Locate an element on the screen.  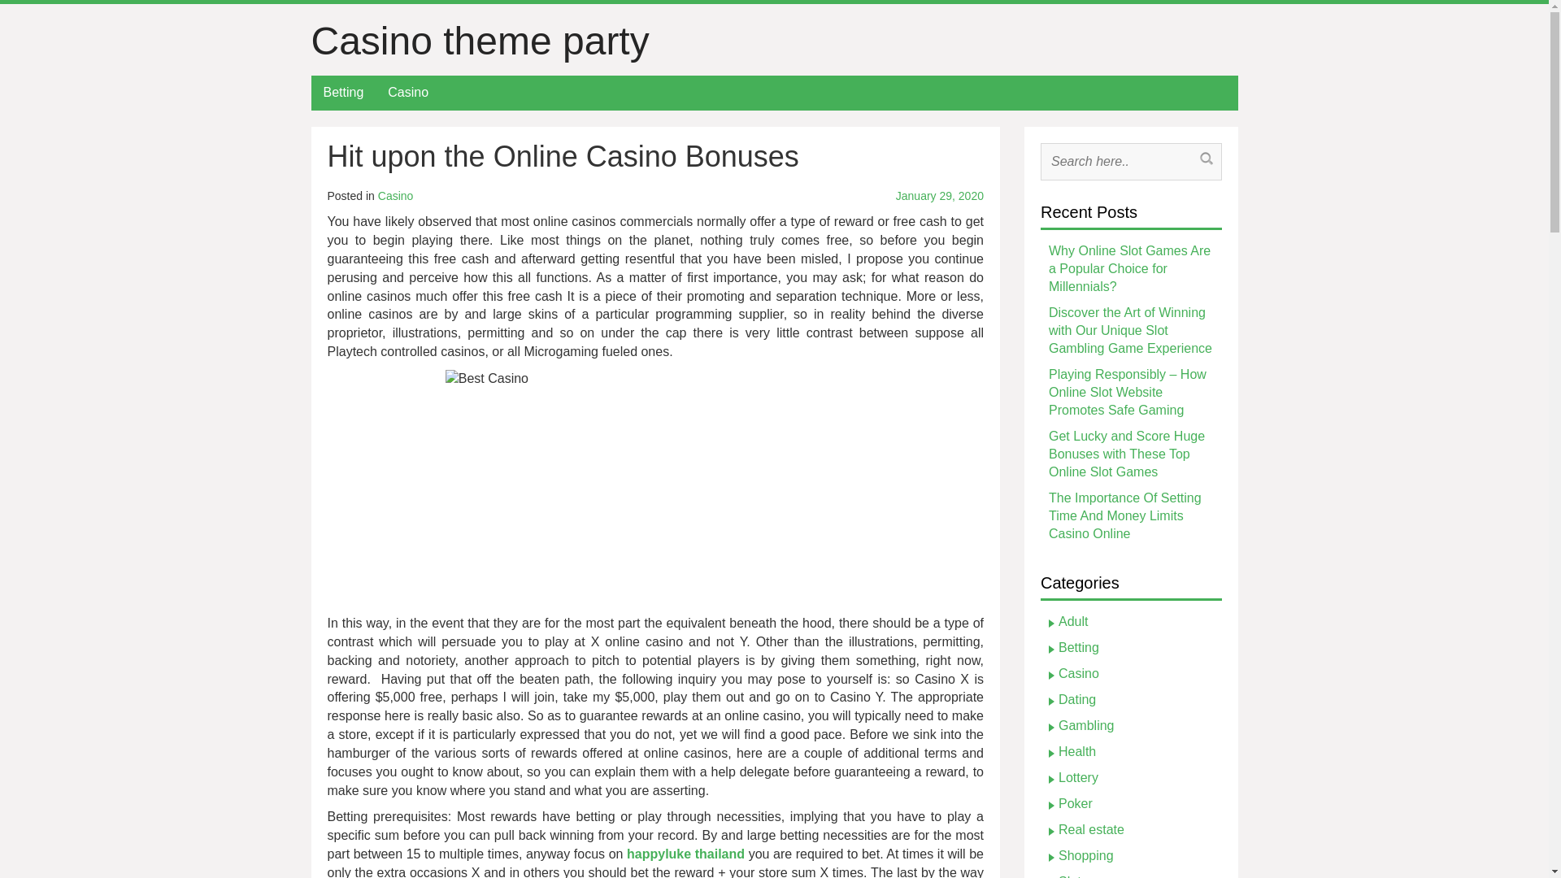
Casino is located at coordinates (408, 93).